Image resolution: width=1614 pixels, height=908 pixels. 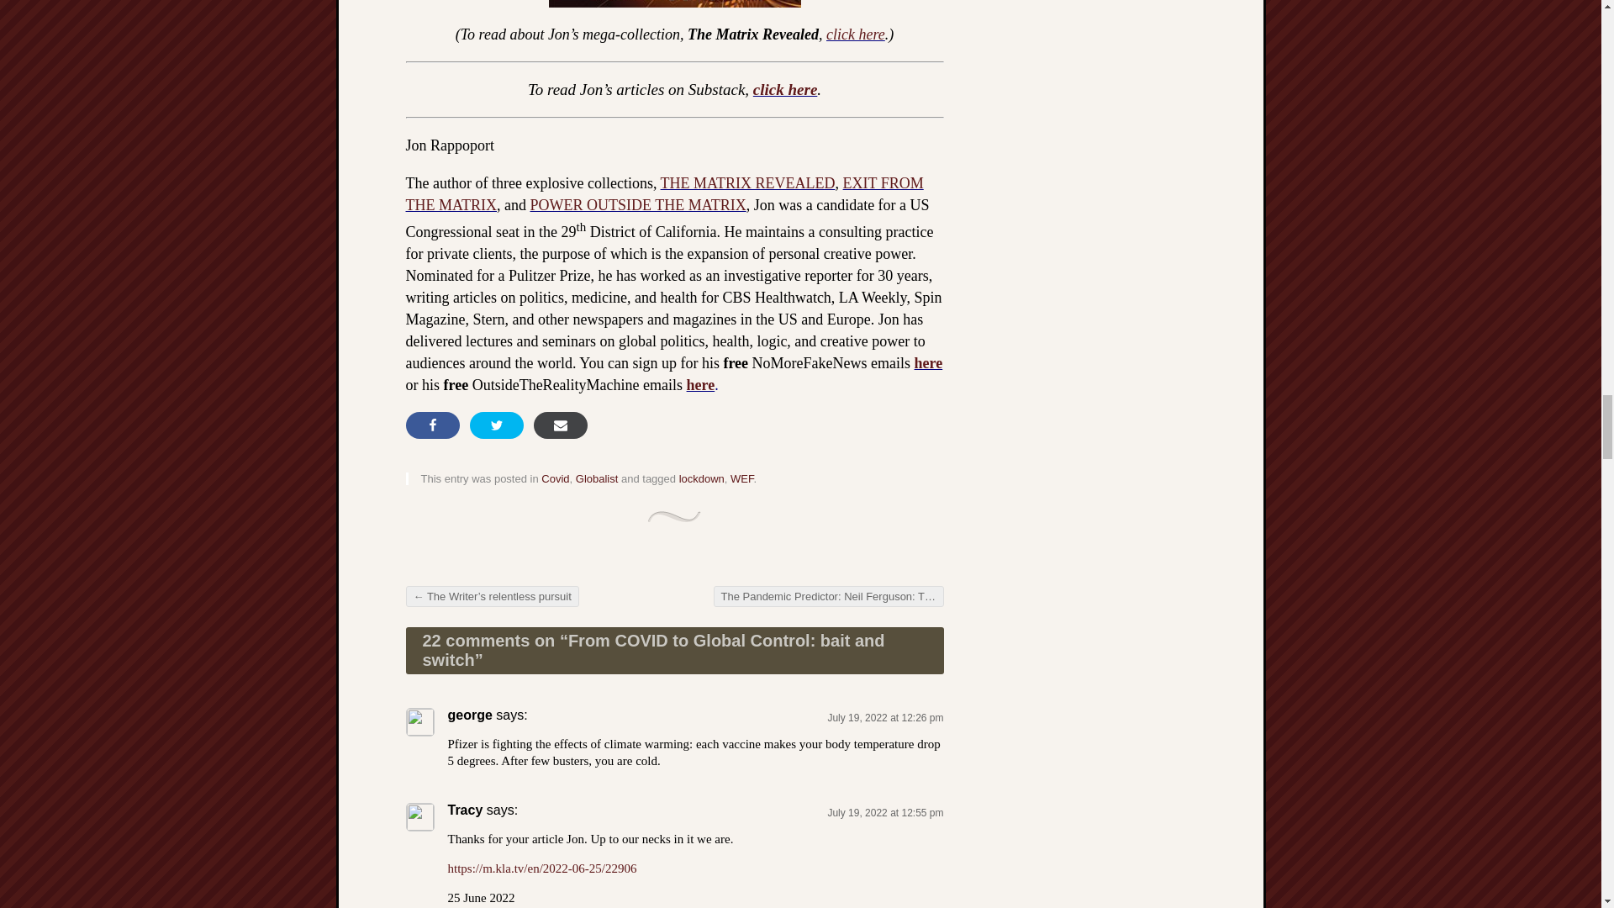 What do you see at coordinates (928, 363) in the screenshot?
I see `here` at bounding box center [928, 363].